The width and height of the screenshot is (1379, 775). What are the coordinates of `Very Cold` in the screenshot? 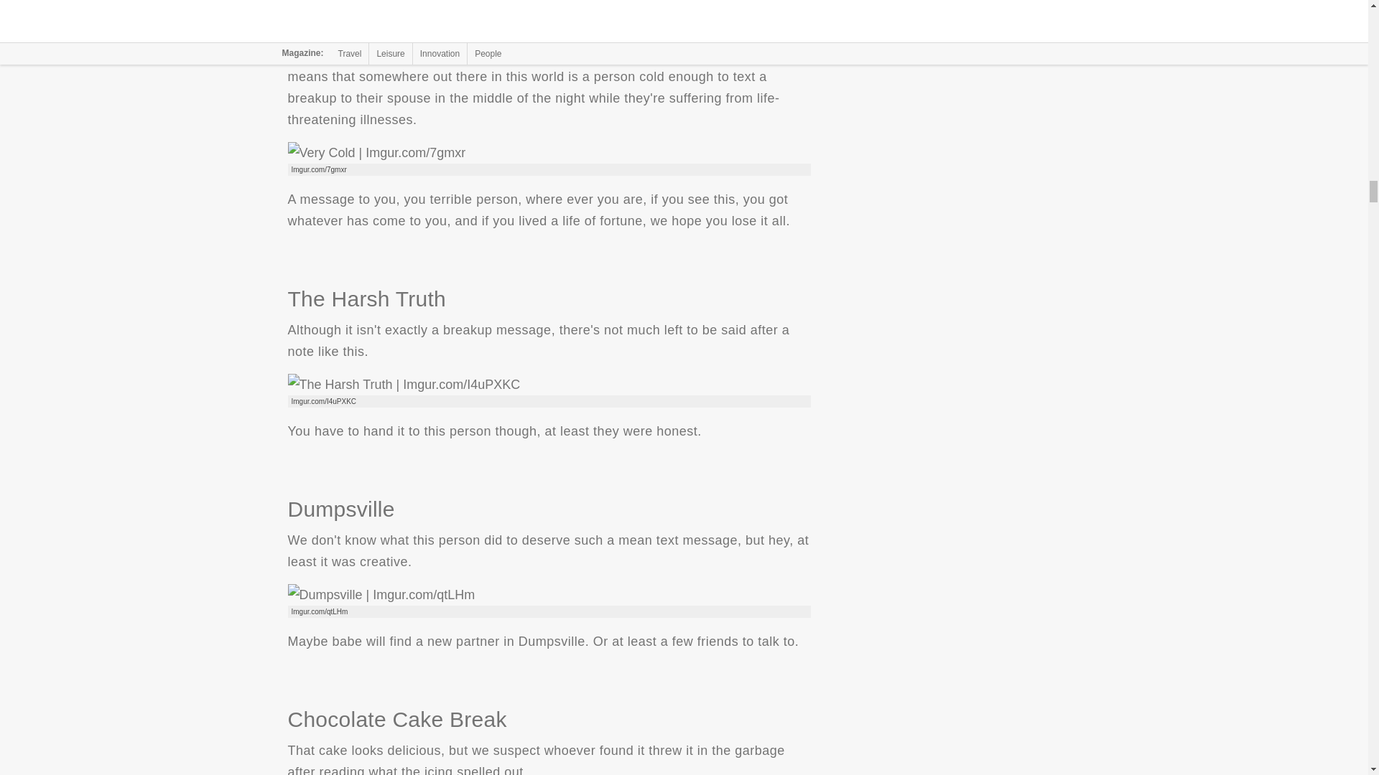 It's located at (376, 152).